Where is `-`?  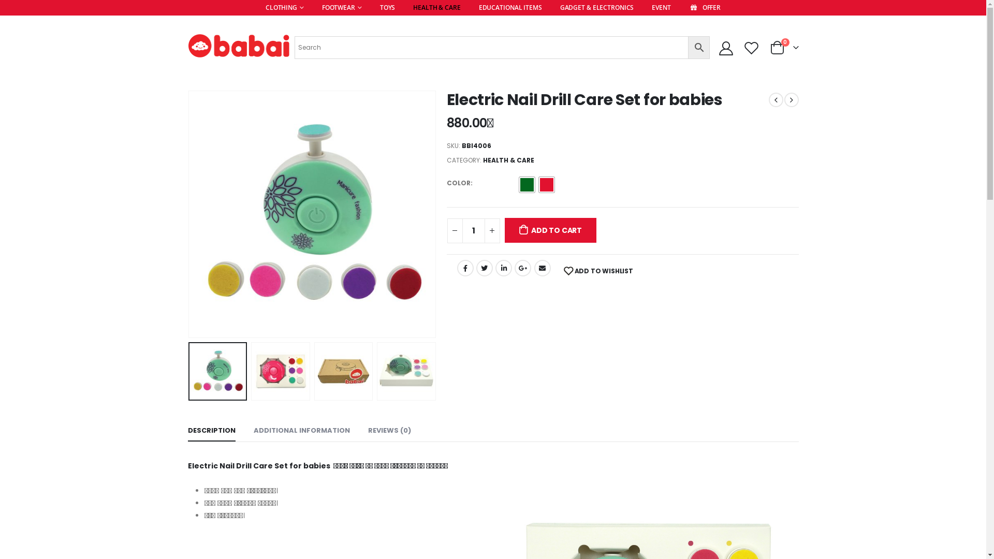 - is located at coordinates (455, 231).